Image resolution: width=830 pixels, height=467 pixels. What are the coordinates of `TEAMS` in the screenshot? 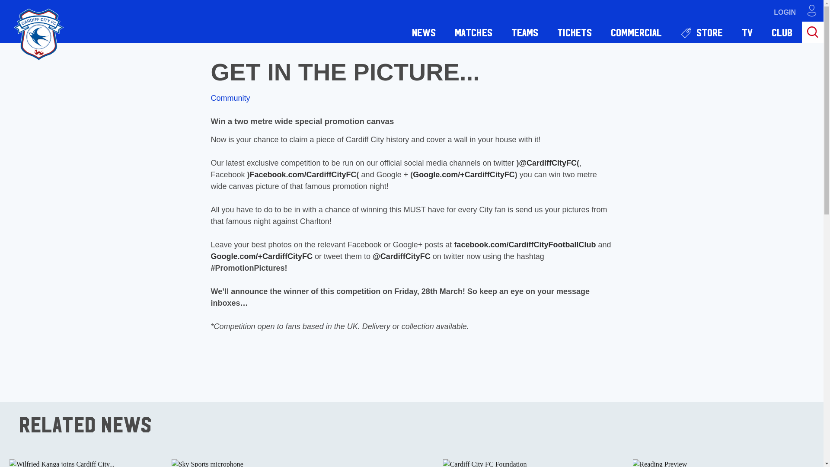 It's located at (525, 32).